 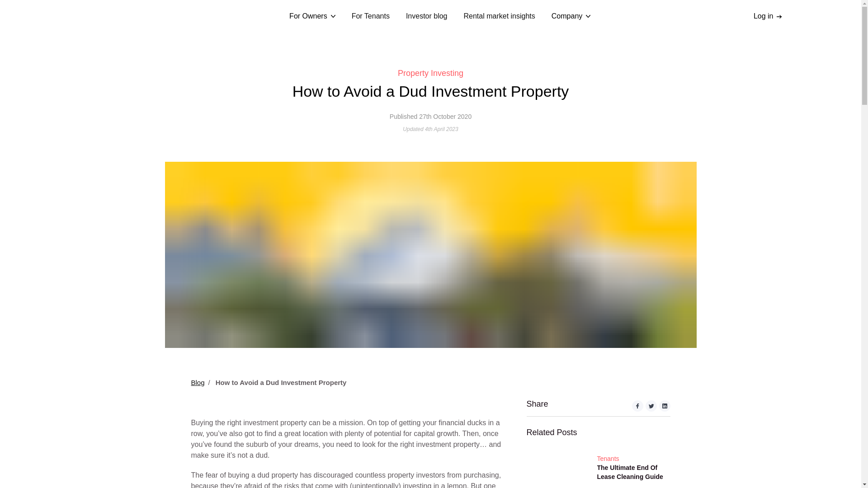 I want to click on Rental market insights, so click(x=499, y=16).